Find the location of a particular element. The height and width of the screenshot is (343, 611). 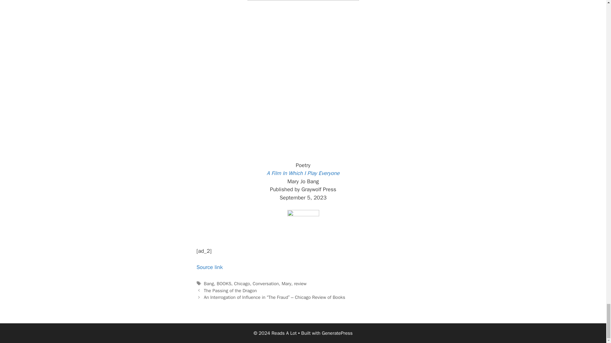

Mary is located at coordinates (286, 283).